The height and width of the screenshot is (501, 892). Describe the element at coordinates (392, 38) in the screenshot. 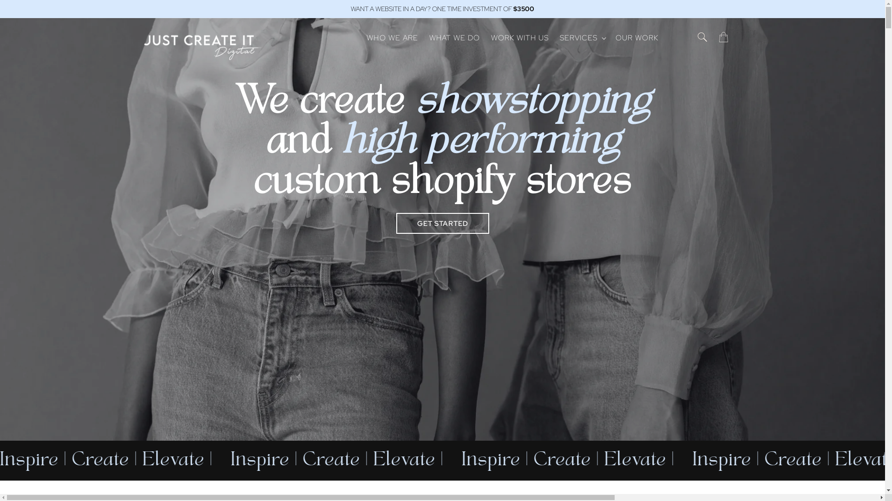

I see `WHO WE ARE` at that location.